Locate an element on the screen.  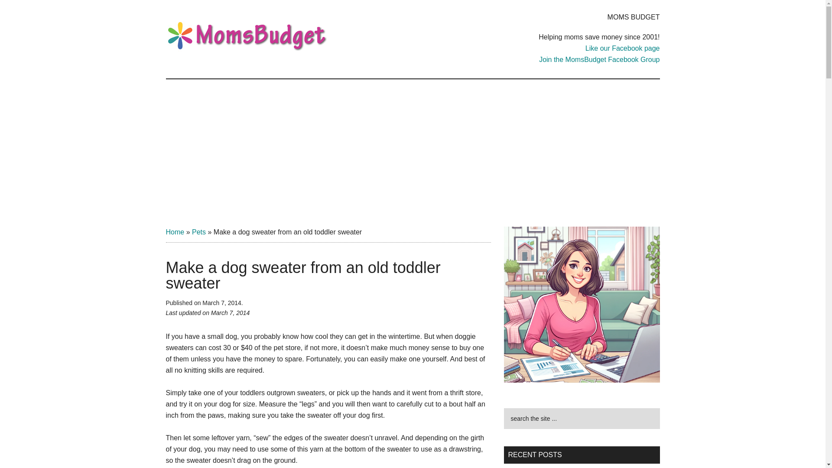
Pets is located at coordinates (198, 232).